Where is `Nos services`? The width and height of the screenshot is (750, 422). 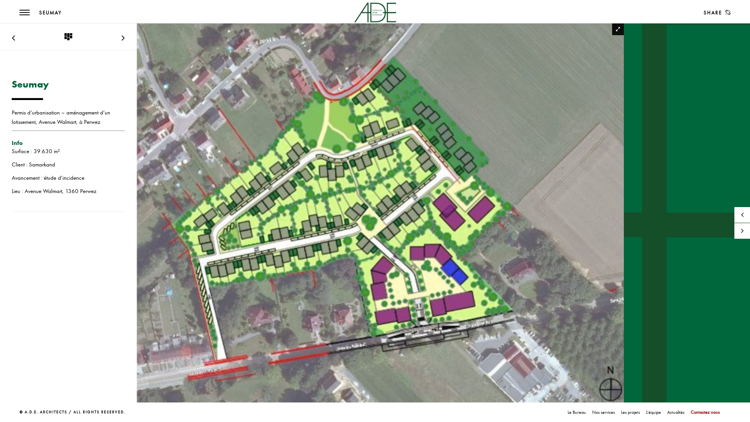
Nos services is located at coordinates (604, 412).